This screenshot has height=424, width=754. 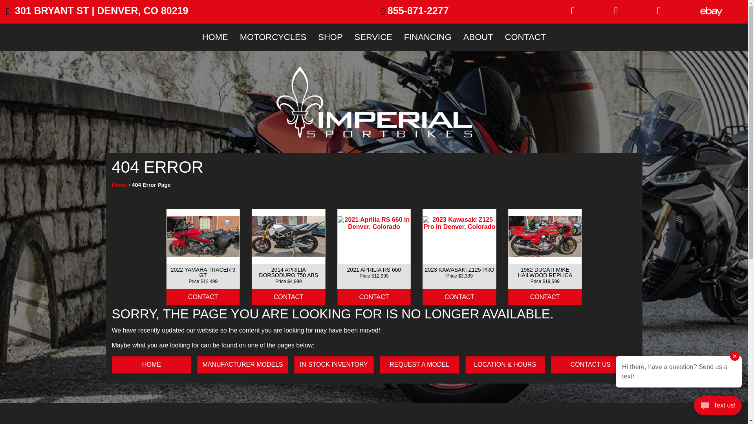 What do you see at coordinates (428, 37) in the screenshot?
I see `FINANCING` at bounding box center [428, 37].